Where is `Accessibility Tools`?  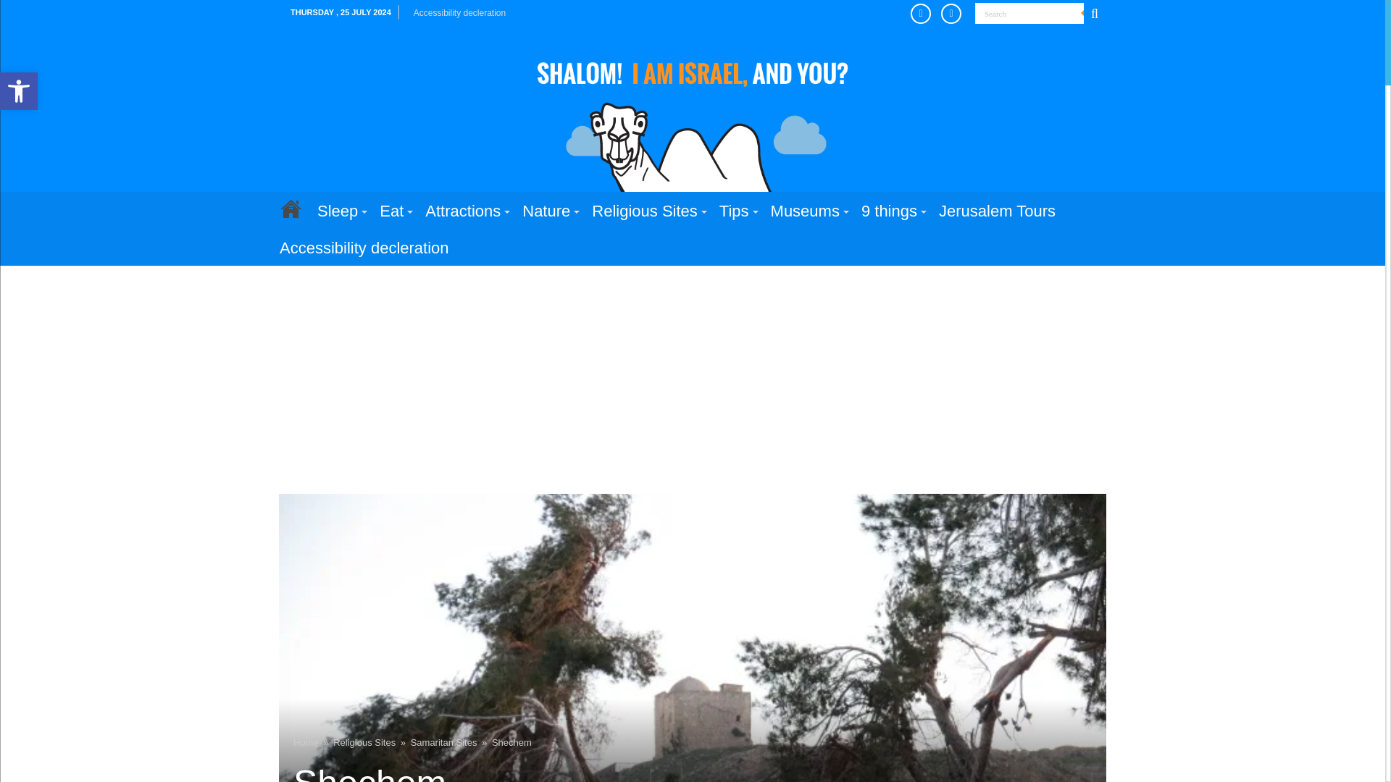
Accessibility Tools is located at coordinates (459, 13).